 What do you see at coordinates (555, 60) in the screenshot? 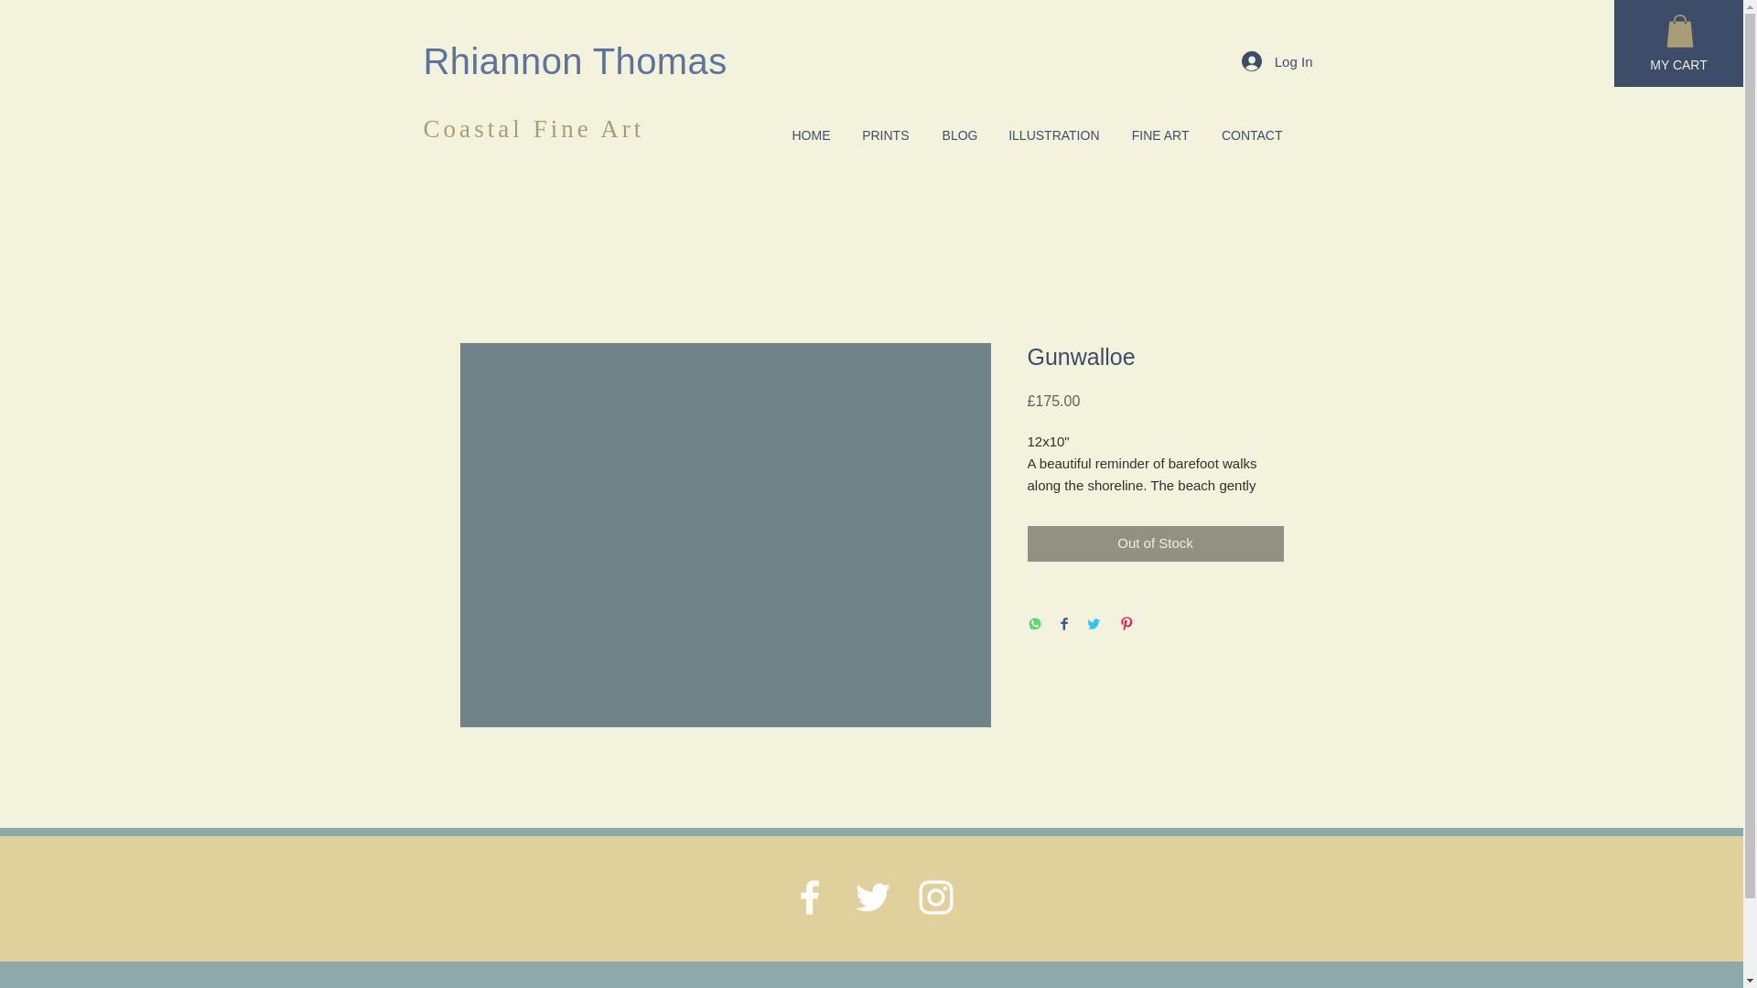
I see `Rhiannon Thom` at bounding box center [555, 60].